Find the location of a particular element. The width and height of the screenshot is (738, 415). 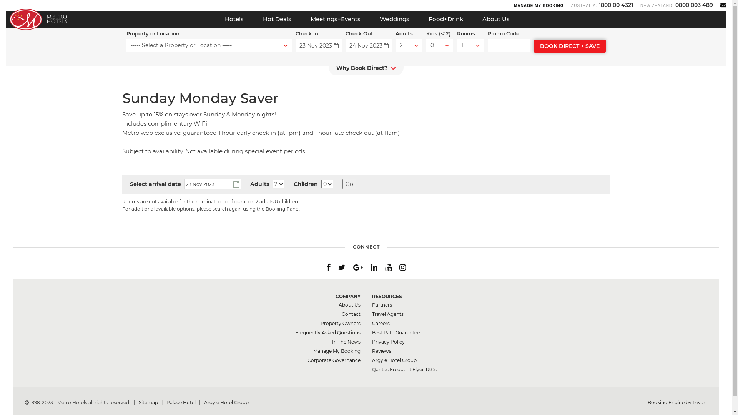

Food+Drink is located at coordinates (446, 19).